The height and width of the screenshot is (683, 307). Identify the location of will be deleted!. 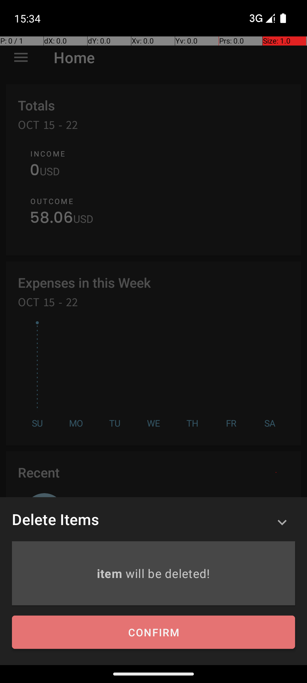
(168, 573).